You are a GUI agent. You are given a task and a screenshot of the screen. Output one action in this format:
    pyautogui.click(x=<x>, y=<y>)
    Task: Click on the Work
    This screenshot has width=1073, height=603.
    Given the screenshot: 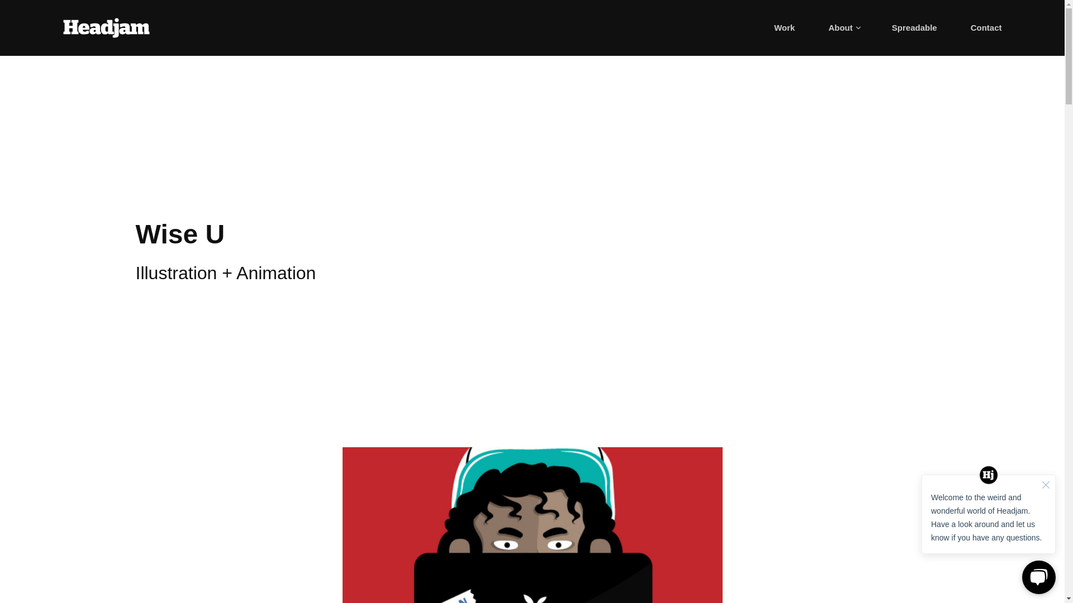 What is the action you would take?
    pyautogui.click(x=784, y=28)
    